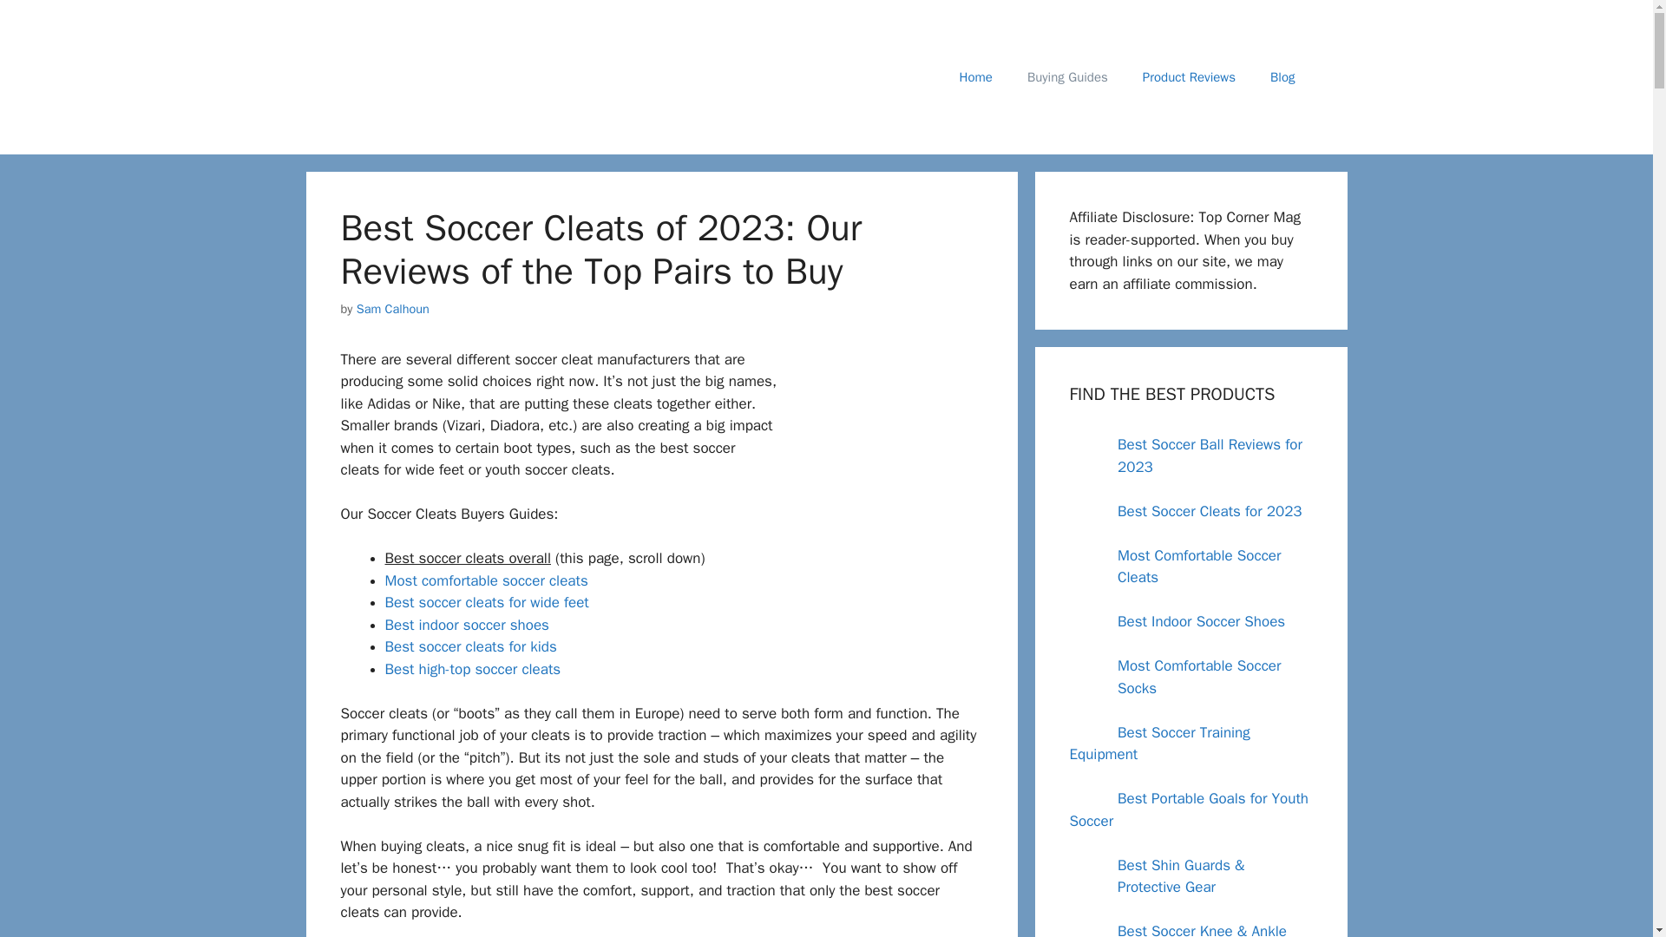  Describe the element at coordinates (486, 580) in the screenshot. I see `Most comfortable soccer cleats` at that location.